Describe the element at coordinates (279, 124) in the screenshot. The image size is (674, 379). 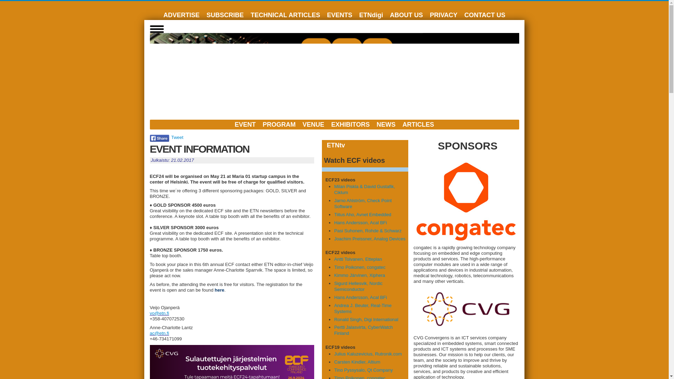
I see `PROGRAM` at that location.